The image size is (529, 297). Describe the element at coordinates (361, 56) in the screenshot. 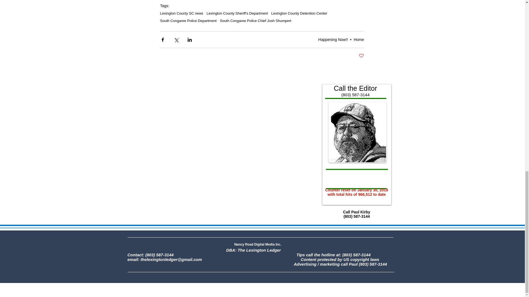

I see `Post not marked as liked` at that location.